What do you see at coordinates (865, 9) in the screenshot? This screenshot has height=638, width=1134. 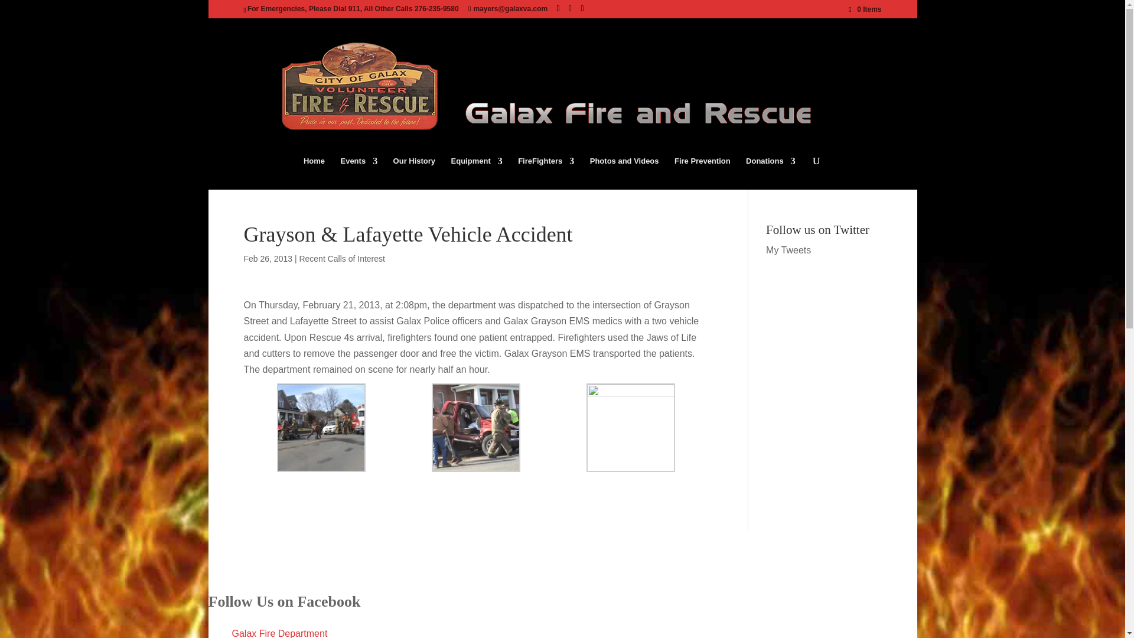 I see `0 Items` at bounding box center [865, 9].